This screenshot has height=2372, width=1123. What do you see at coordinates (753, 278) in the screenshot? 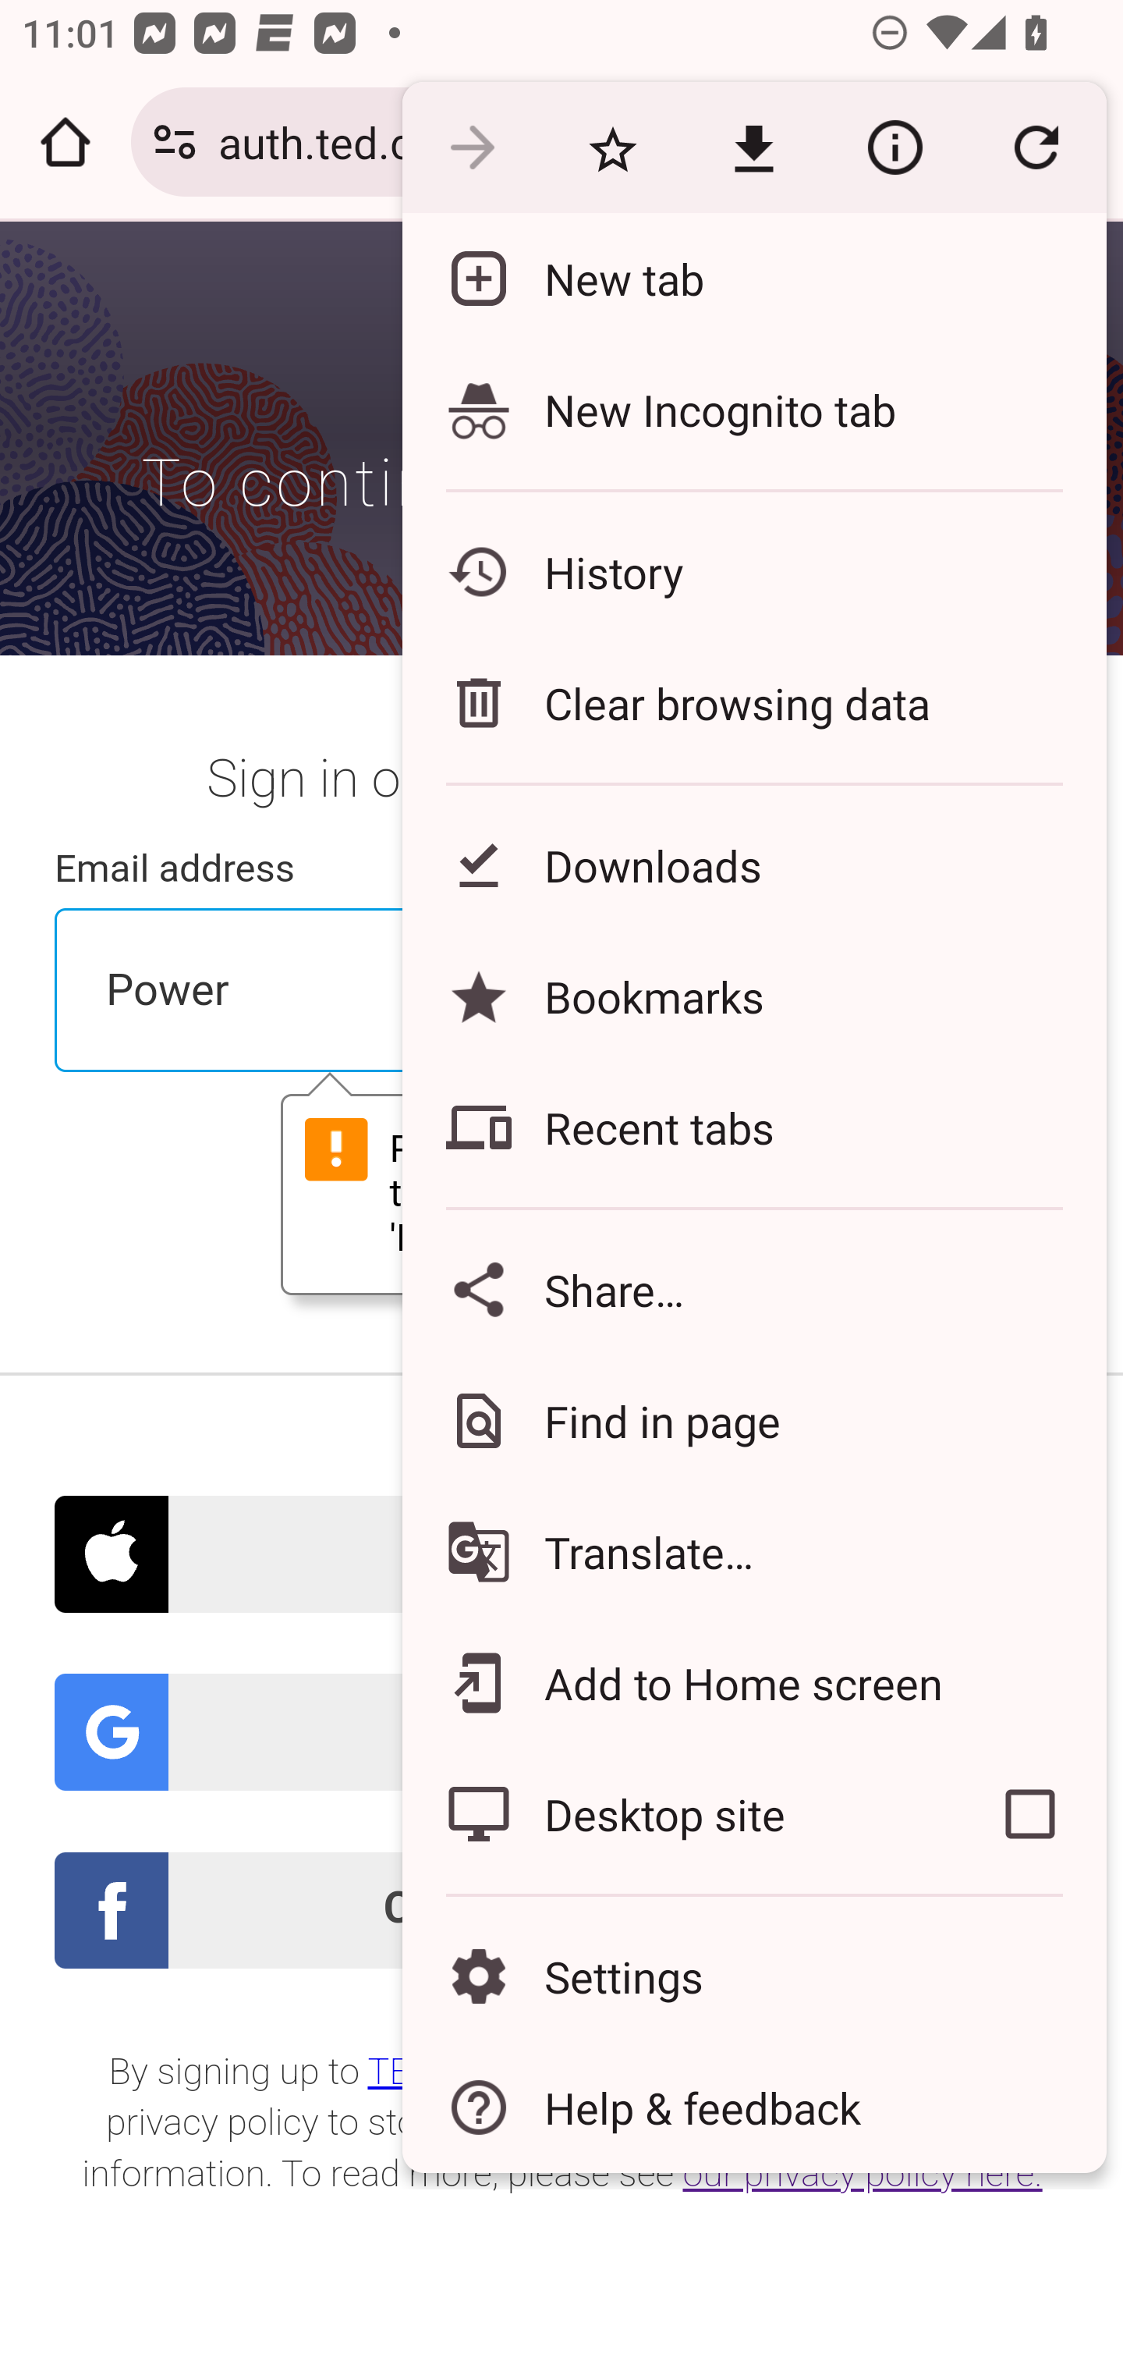
I see `New tab` at bounding box center [753, 278].